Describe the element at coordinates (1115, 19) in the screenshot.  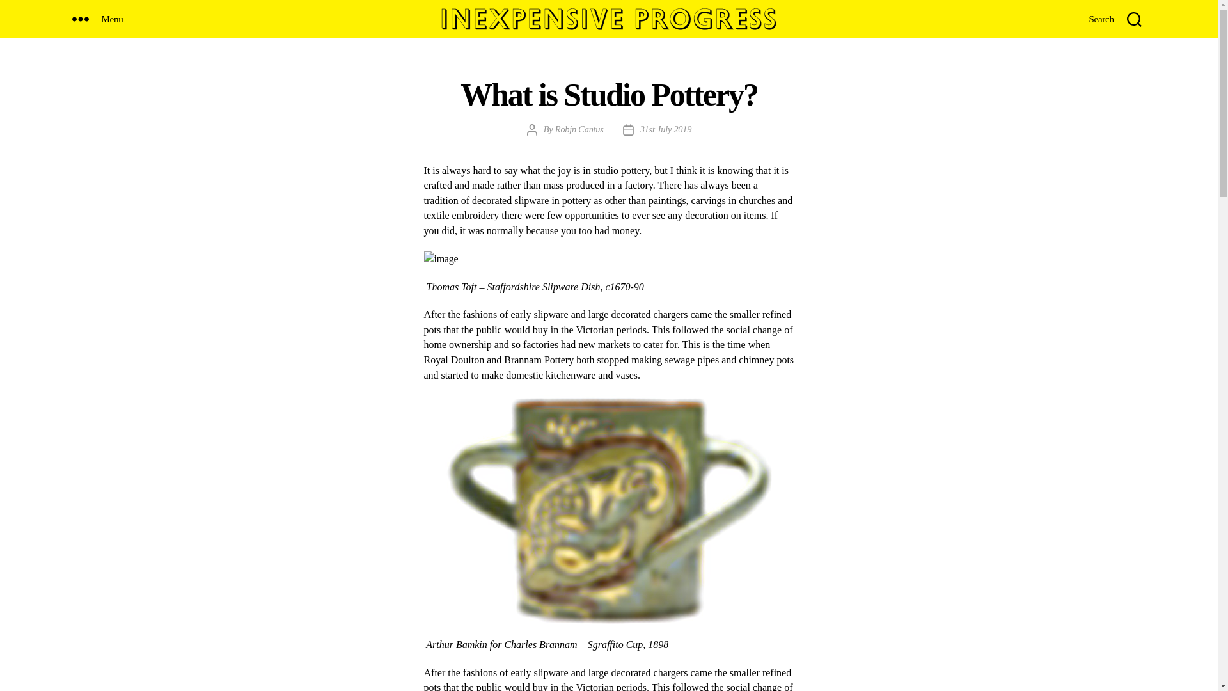
I see `Search` at that location.